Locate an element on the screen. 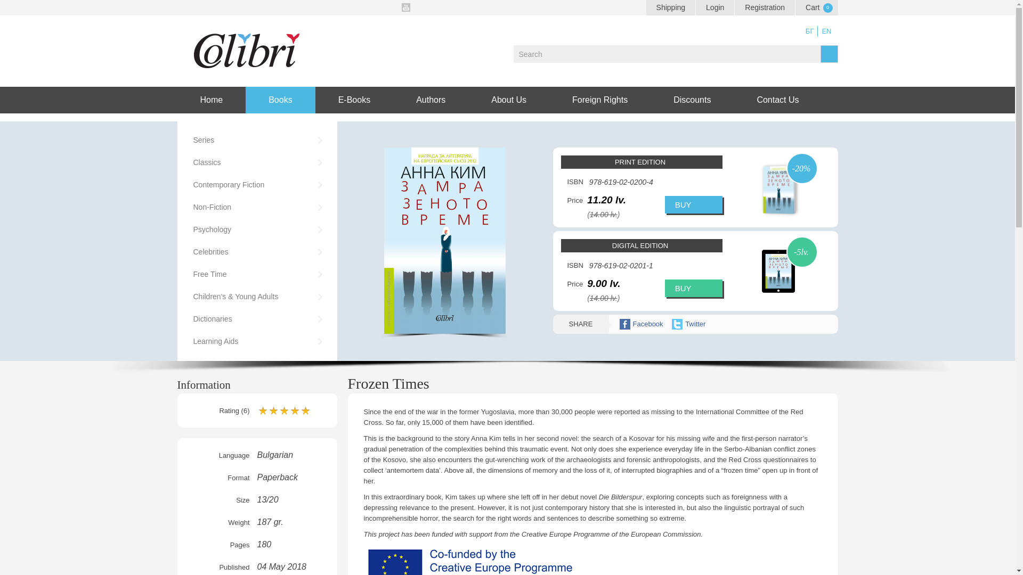 Image resolution: width=1023 pixels, height=575 pixels. Home is located at coordinates (211, 100).